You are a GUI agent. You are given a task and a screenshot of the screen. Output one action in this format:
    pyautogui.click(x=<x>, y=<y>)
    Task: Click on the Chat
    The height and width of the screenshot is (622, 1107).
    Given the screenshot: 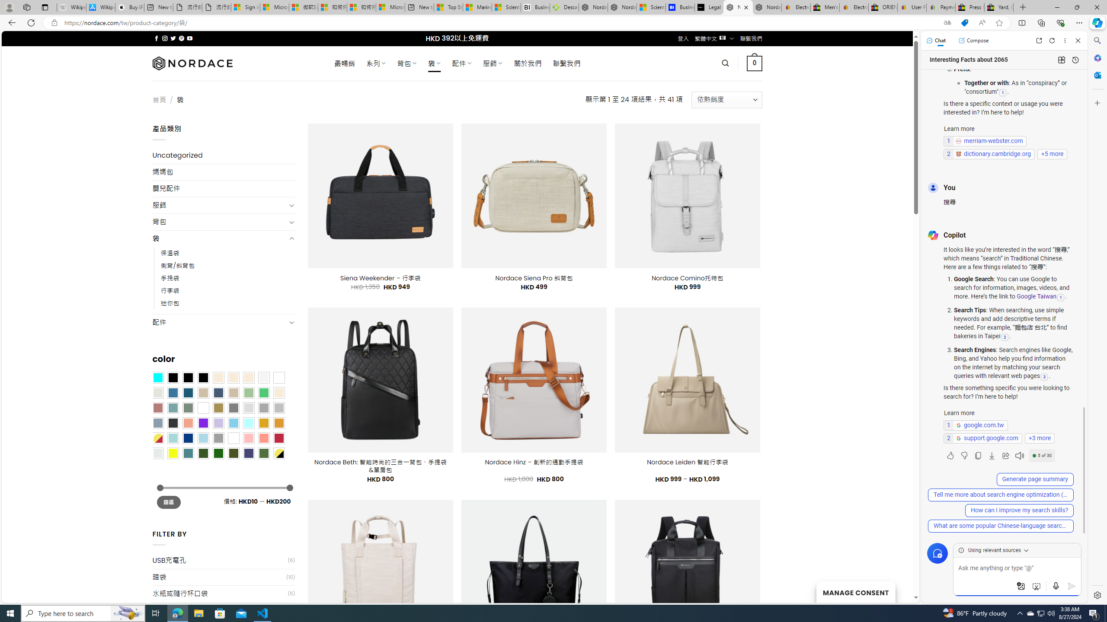 What is the action you would take?
    pyautogui.click(x=936, y=40)
    